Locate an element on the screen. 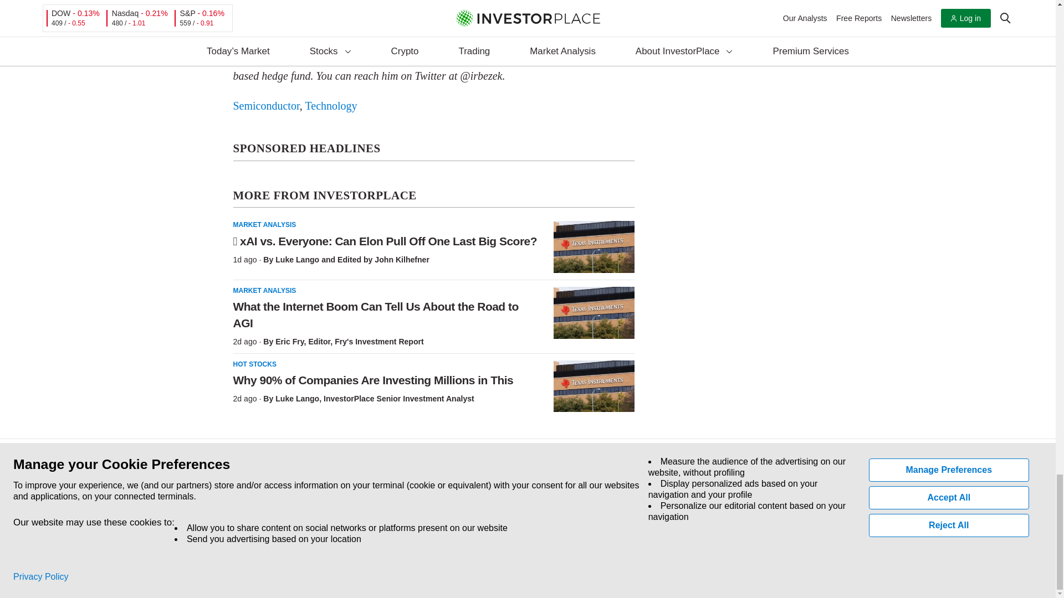  Visit our Twitter page is located at coordinates (259, 518).